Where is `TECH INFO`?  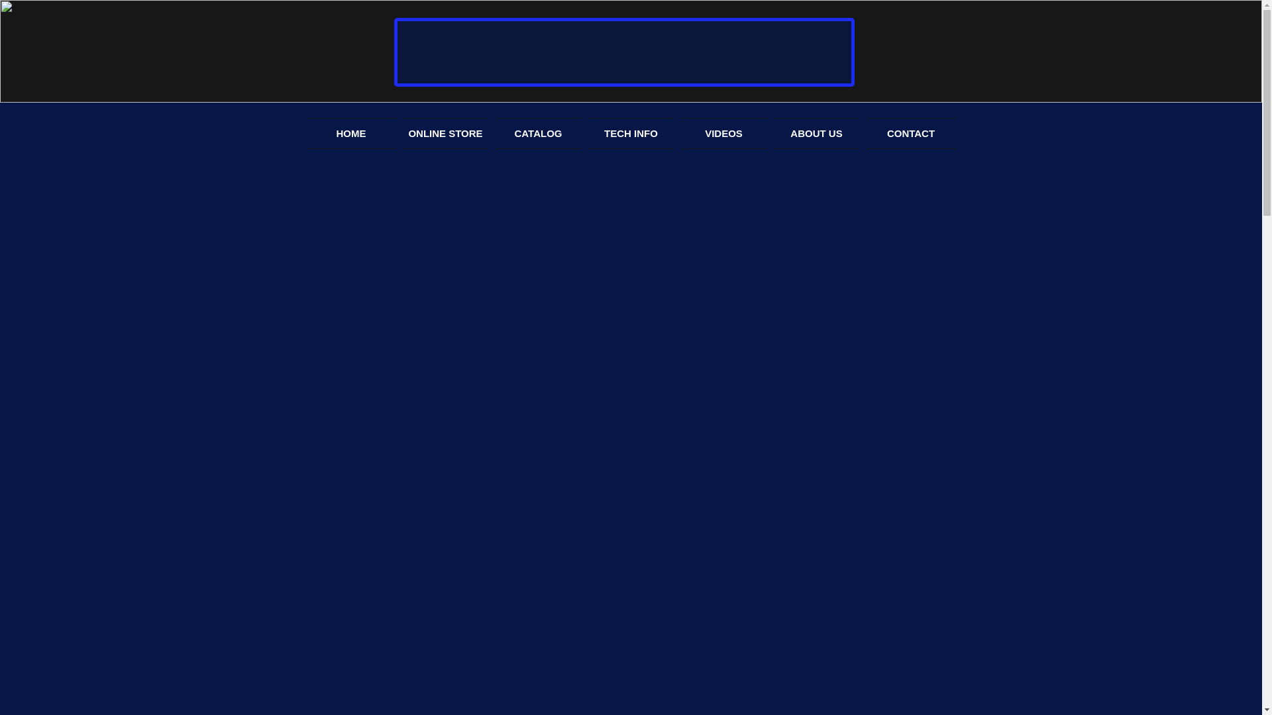
TECH INFO is located at coordinates (630, 133).